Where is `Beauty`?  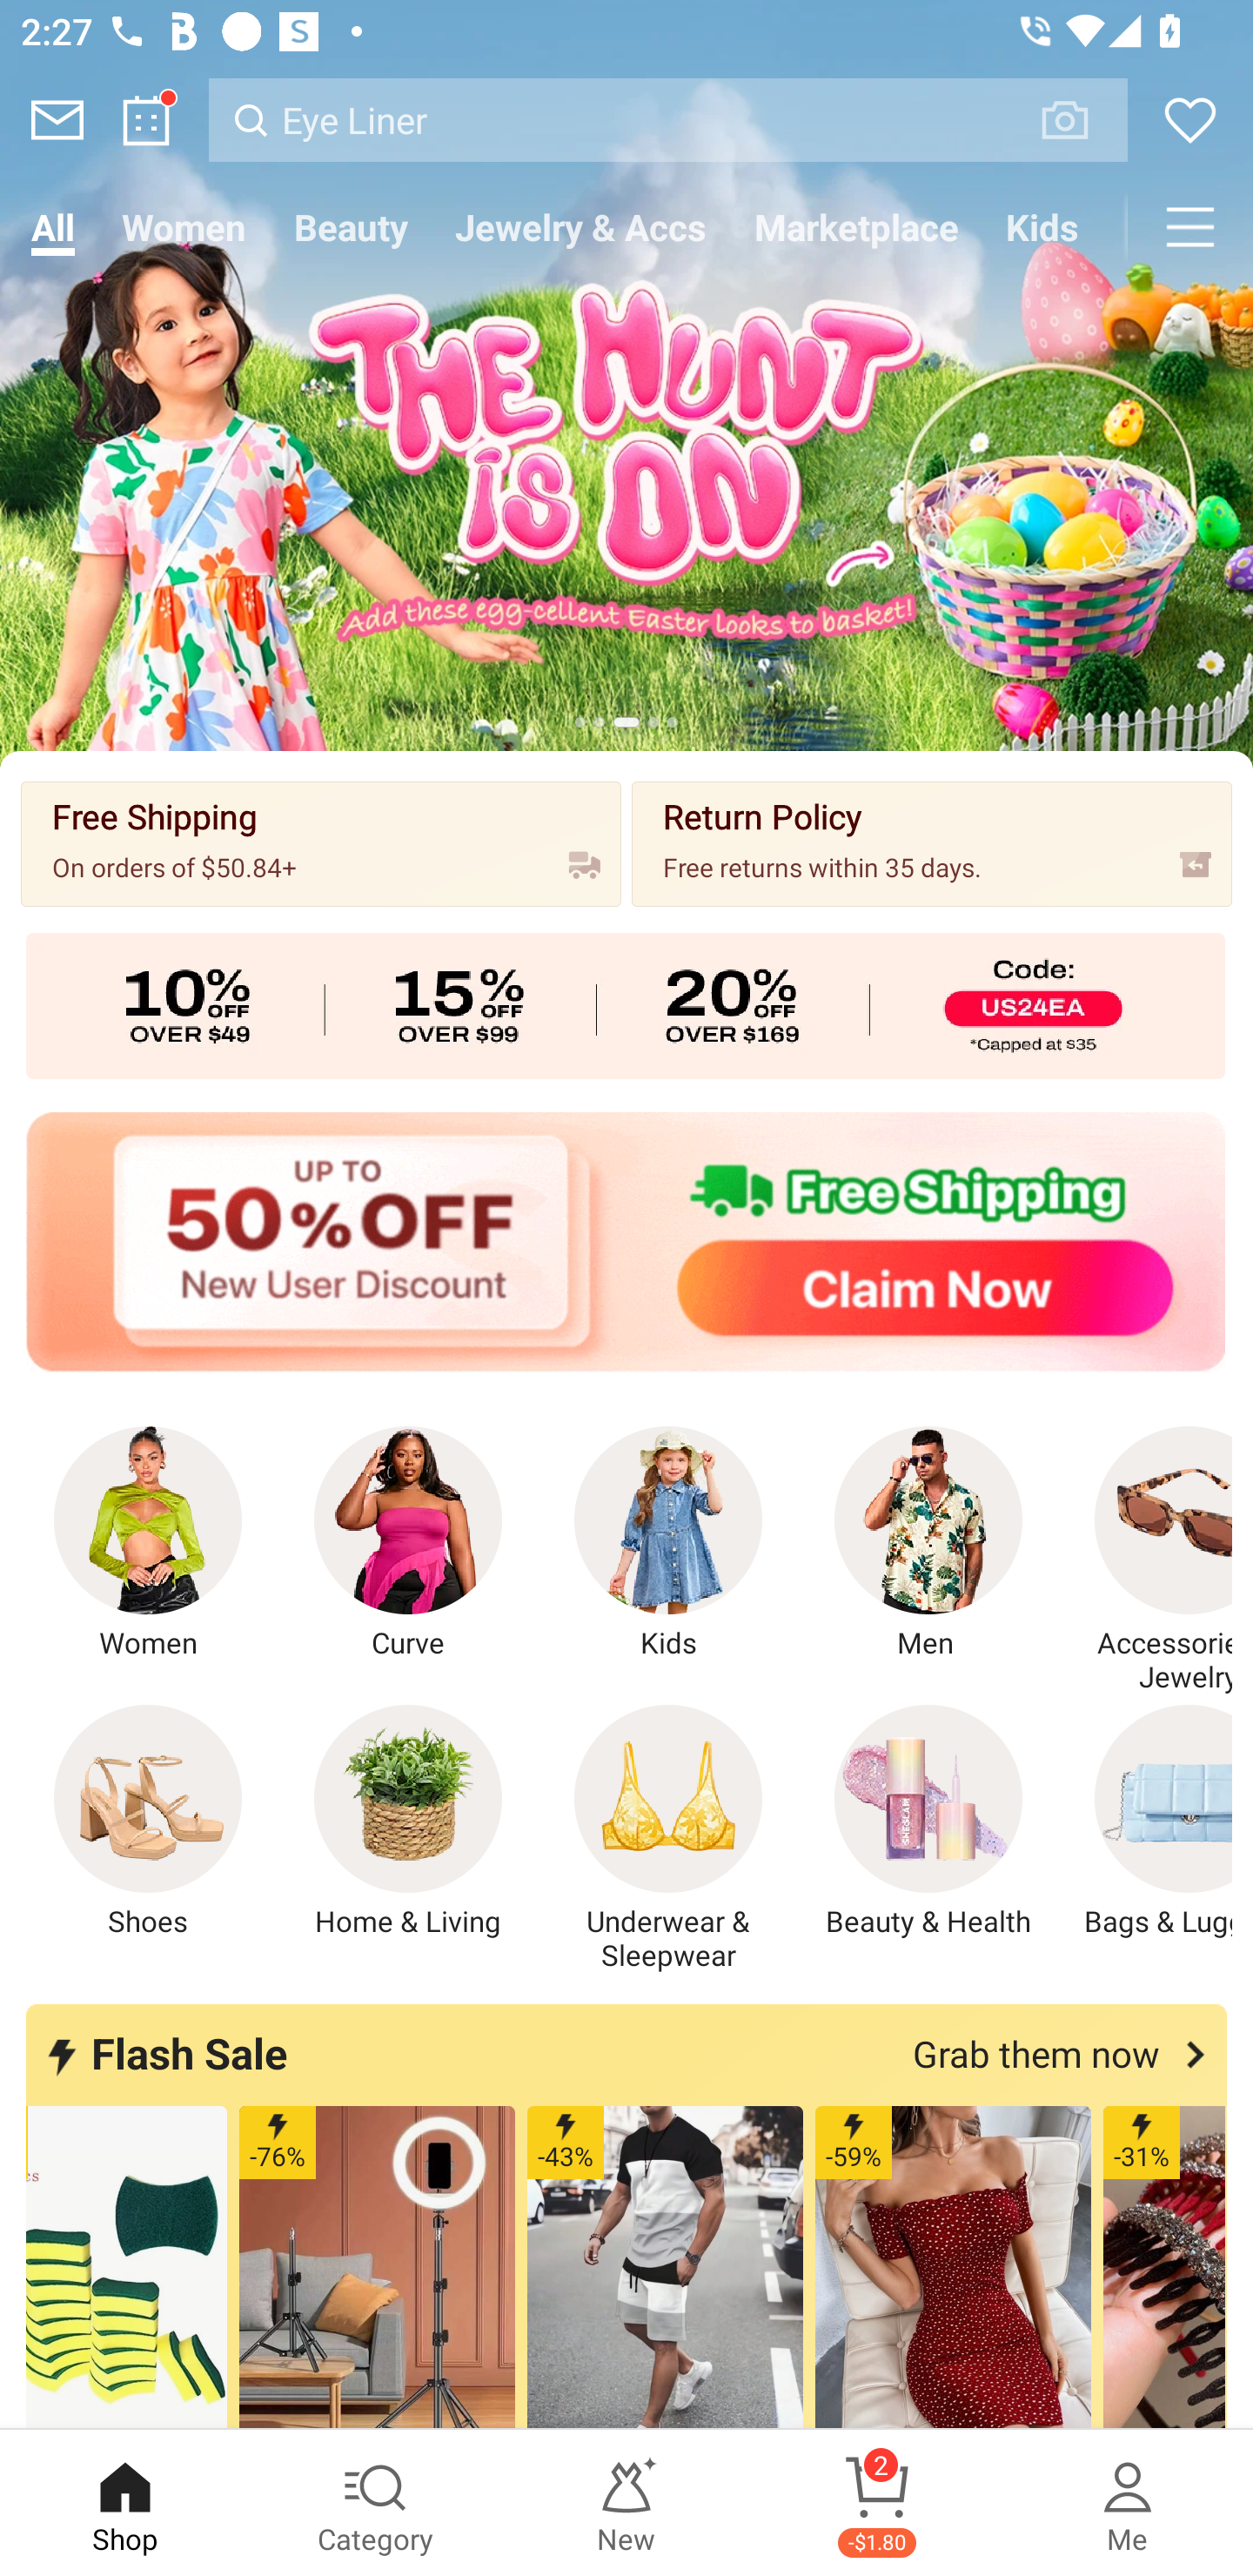 Beauty is located at coordinates (351, 226).